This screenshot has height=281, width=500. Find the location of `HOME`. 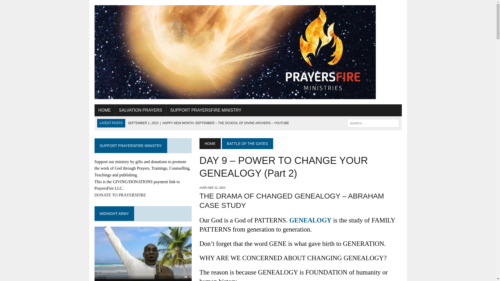

HOME is located at coordinates (210, 144).